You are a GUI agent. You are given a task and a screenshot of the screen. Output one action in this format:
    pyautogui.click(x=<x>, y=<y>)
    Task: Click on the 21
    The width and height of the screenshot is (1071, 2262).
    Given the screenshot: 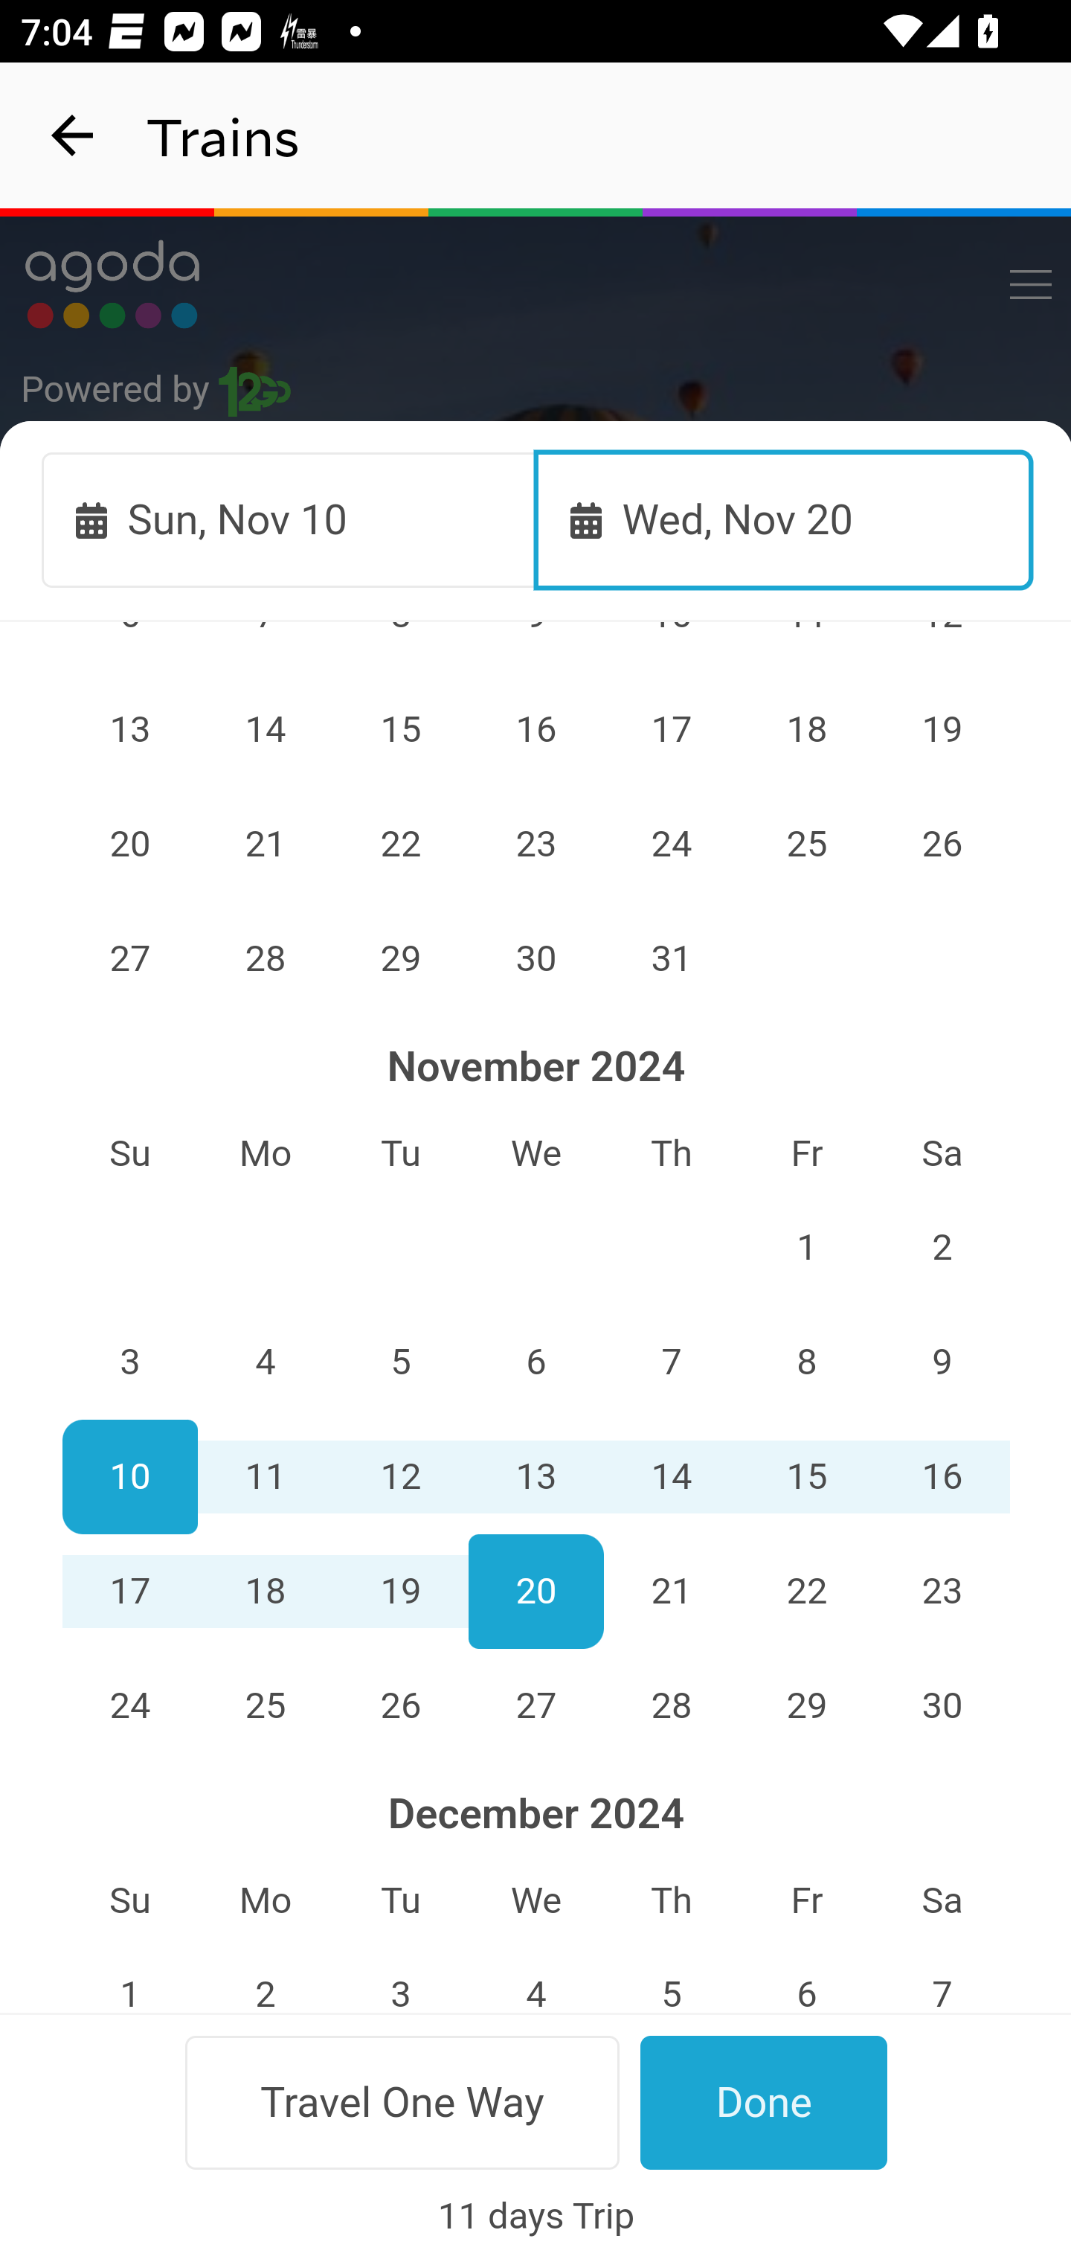 What is the action you would take?
    pyautogui.click(x=671, y=1590)
    